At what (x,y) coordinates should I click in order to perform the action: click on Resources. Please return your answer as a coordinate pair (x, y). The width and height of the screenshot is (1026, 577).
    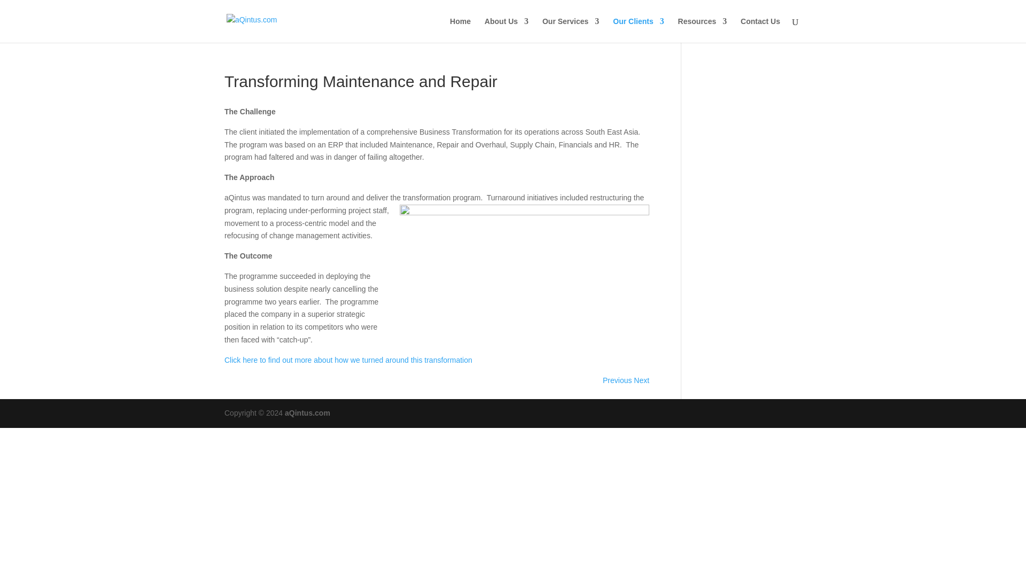
    Looking at the image, I should click on (703, 30).